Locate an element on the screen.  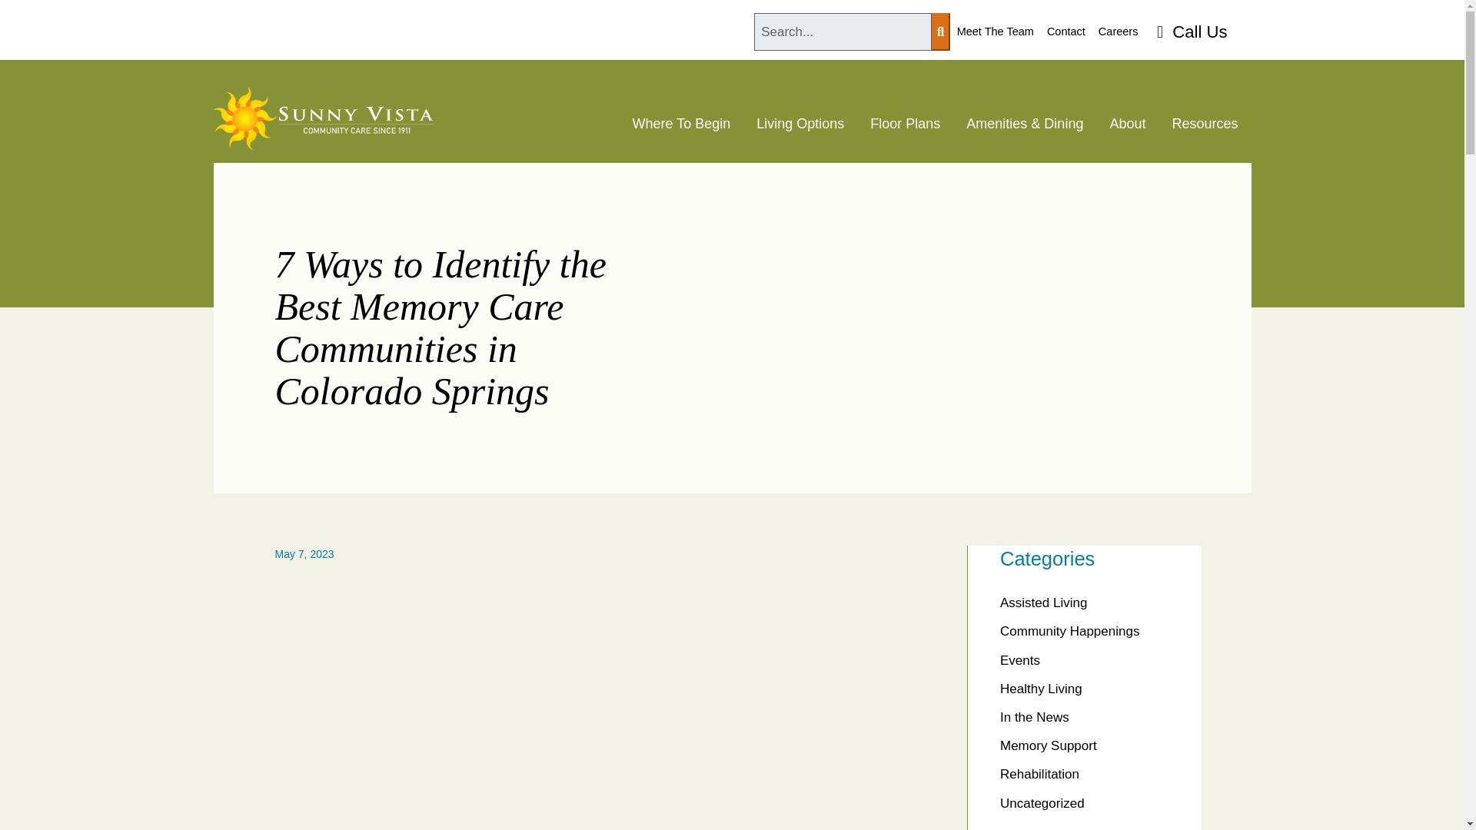
Living Options is located at coordinates (799, 124).